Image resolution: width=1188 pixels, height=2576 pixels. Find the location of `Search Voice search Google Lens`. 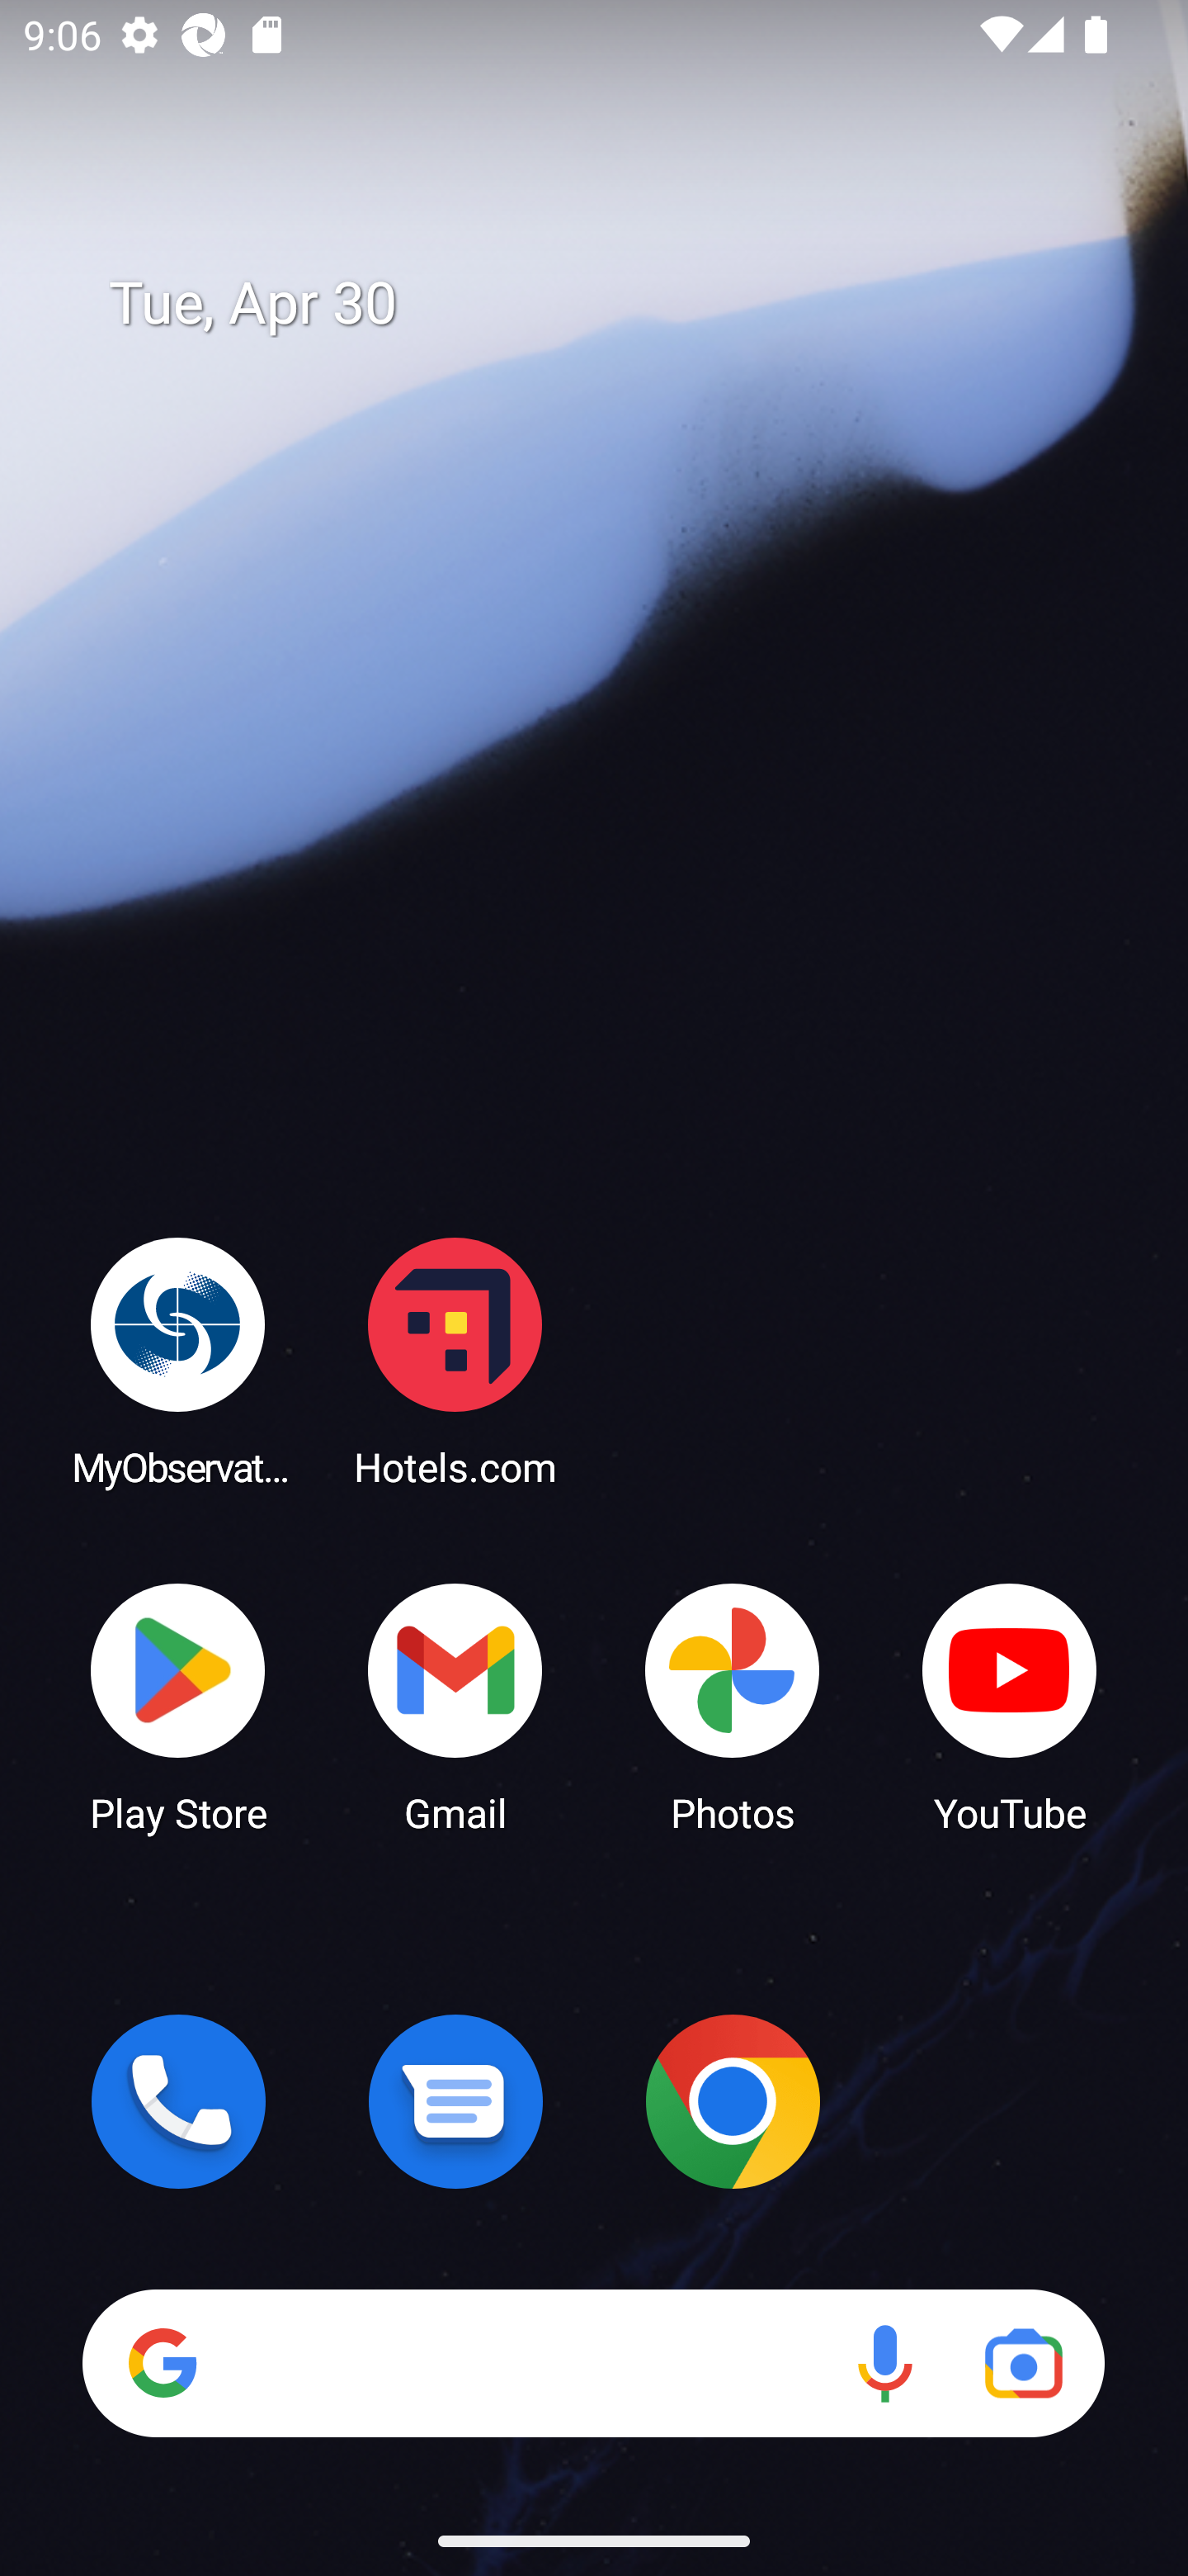

Search Voice search Google Lens is located at coordinates (593, 2363).